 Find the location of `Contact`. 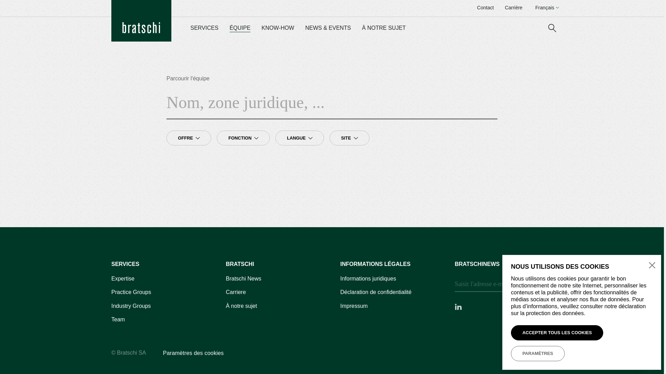

Contact is located at coordinates (485, 8).